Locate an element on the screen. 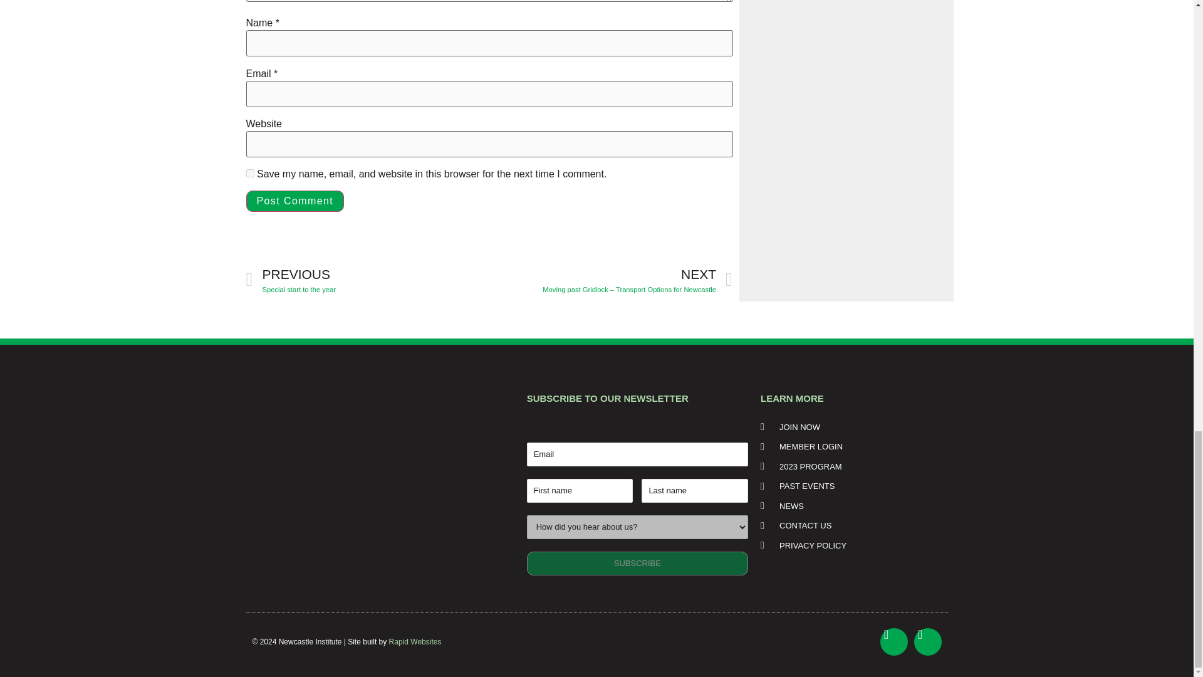 This screenshot has height=677, width=1203. PRIVACY POLICY is located at coordinates (849, 545).